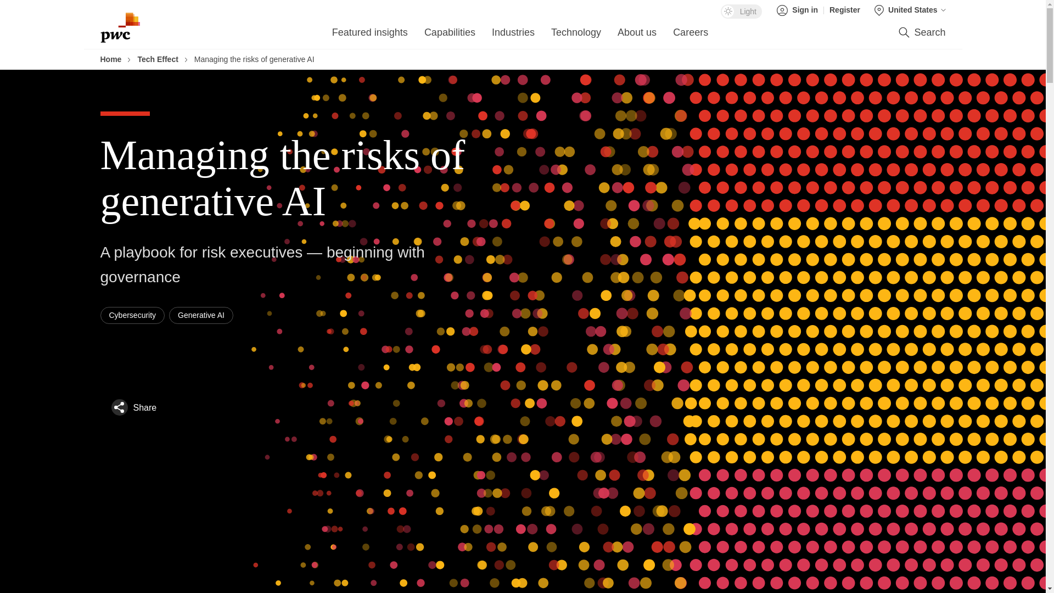 The width and height of the screenshot is (1054, 593). I want to click on Featured insights, so click(370, 36).